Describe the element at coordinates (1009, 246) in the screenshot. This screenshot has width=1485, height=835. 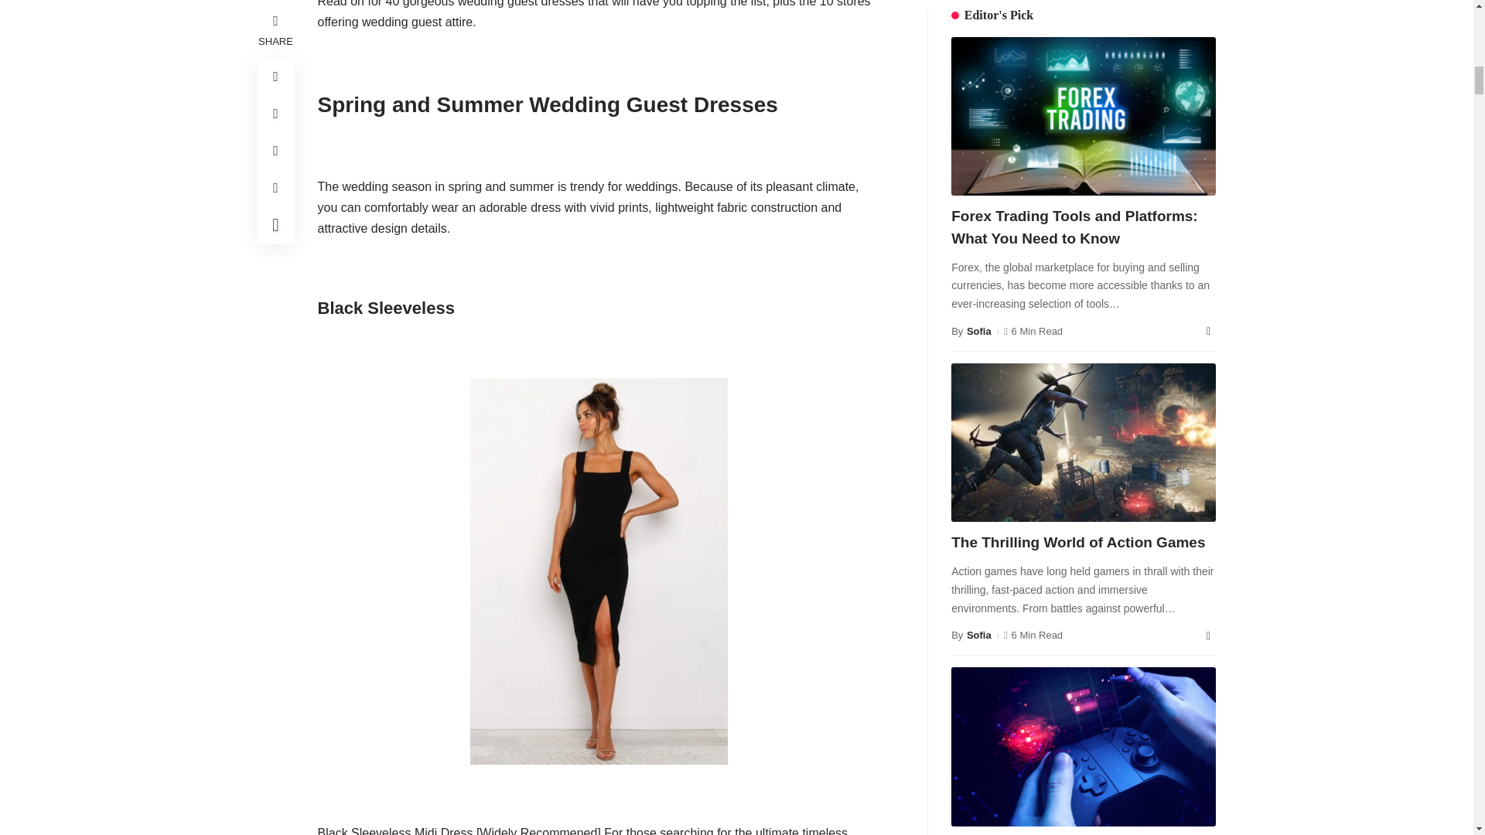
I see `Forex Trading Tools and Platforms: What You Need to Know` at that location.